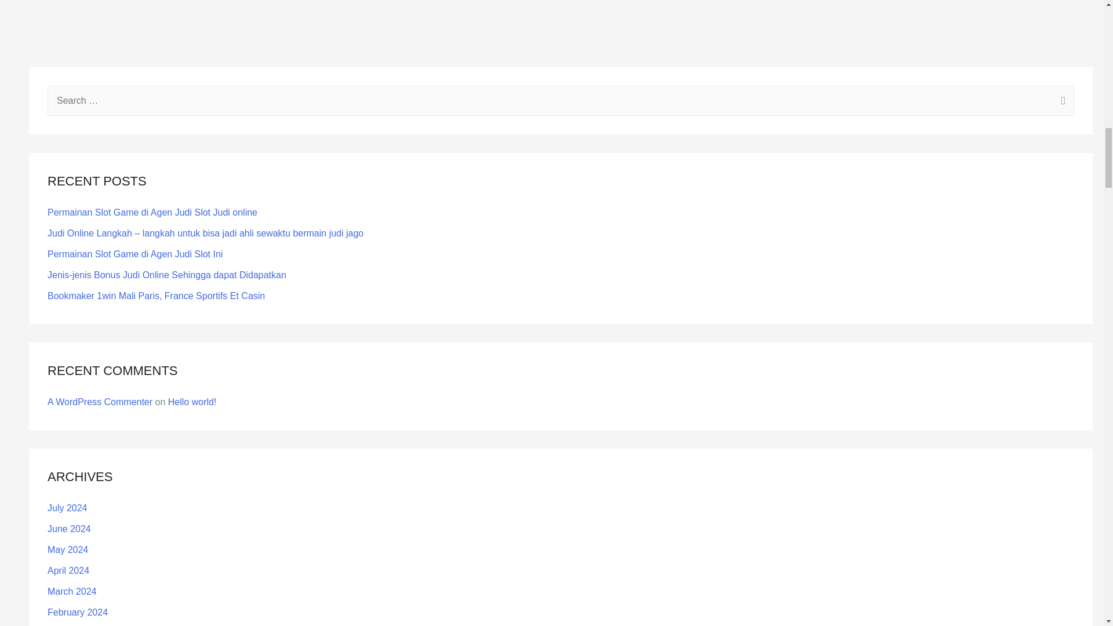 This screenshot has width=1113, height=626. Describe the element at coordinates (152, 212) in the screenshot. I see `Permainan Slot Game di Agen Judi Slot Judi online` at that location.